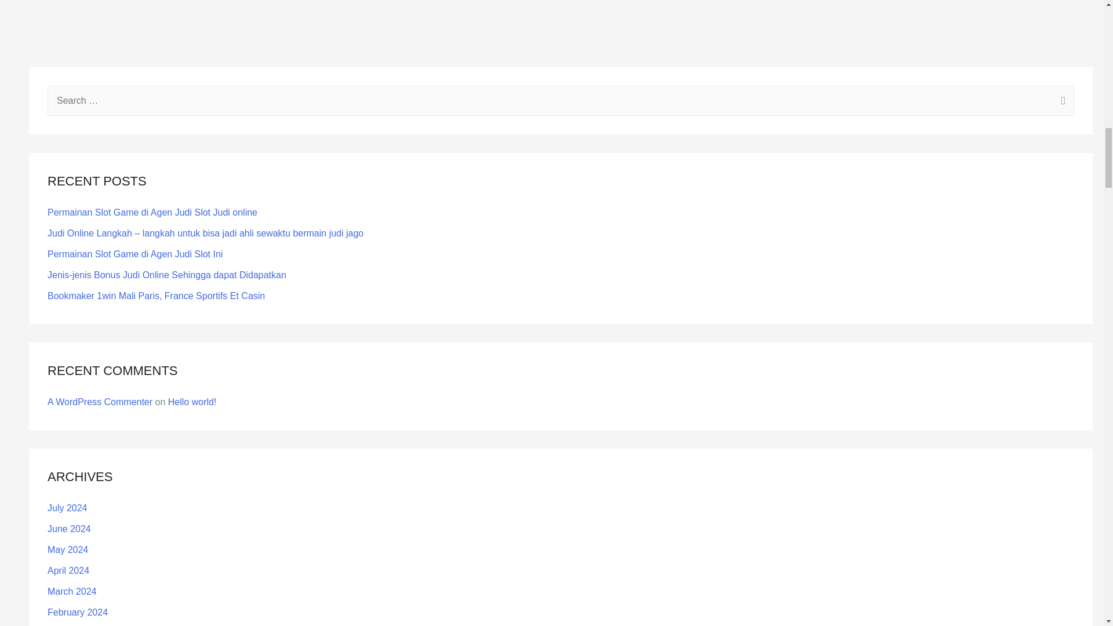 This screenshot has width=1113, height=626. Describe the element at coordinates (152, 212) in the screenshot. I see `Permainan Slot Game di Agen Judi Slot Judi online` at that location.